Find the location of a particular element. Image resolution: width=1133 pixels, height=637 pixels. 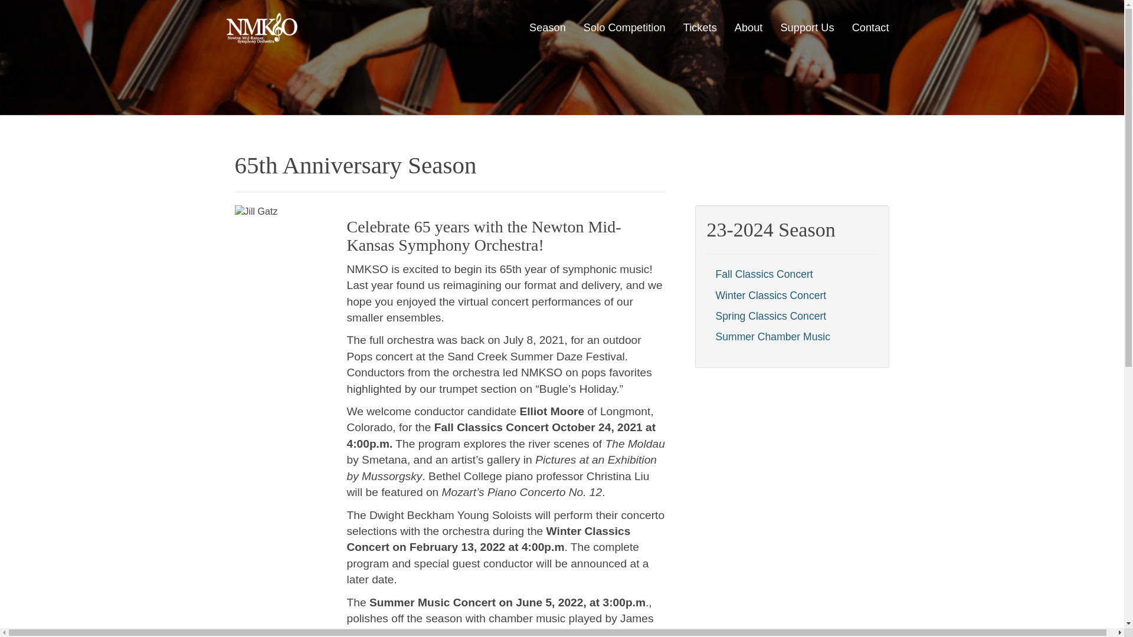

Winter Classics Concert is located at coordinates (770, 295).